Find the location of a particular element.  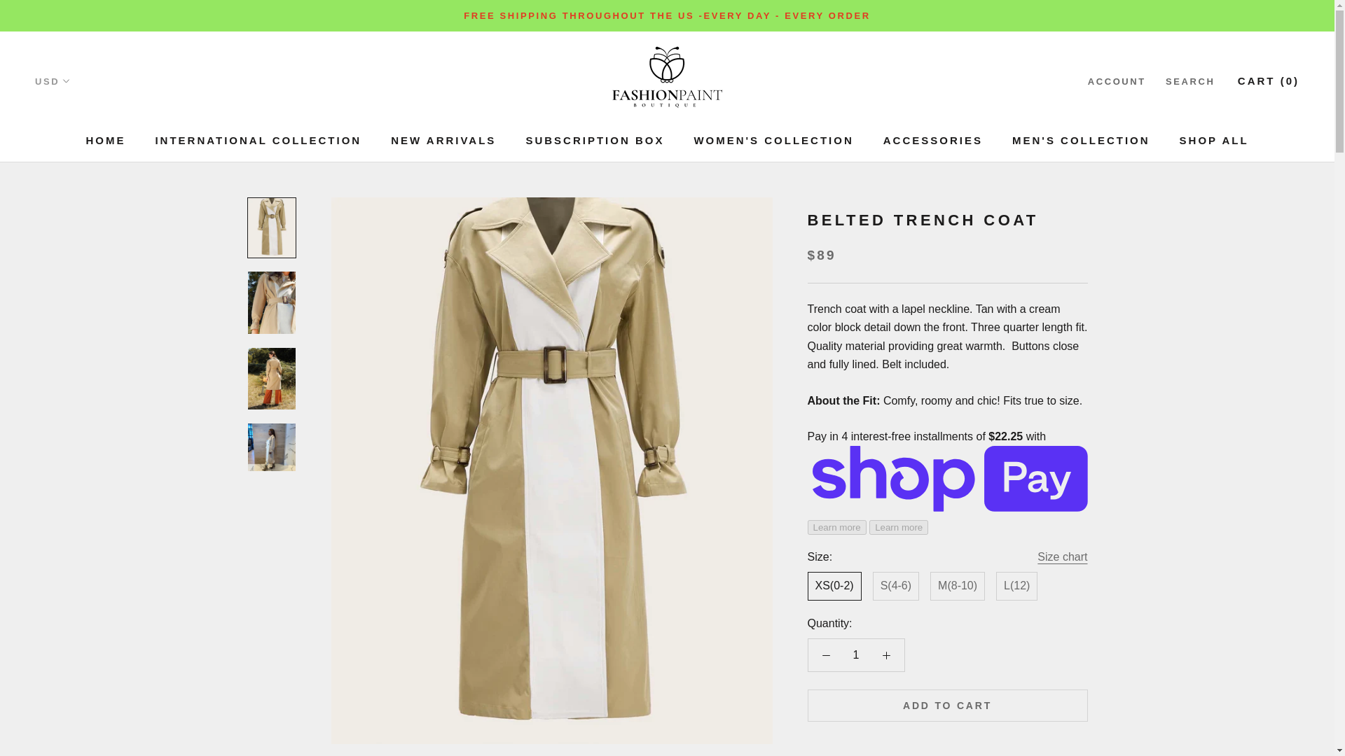

ACCESSORIES is located at coordinates (105, 140).